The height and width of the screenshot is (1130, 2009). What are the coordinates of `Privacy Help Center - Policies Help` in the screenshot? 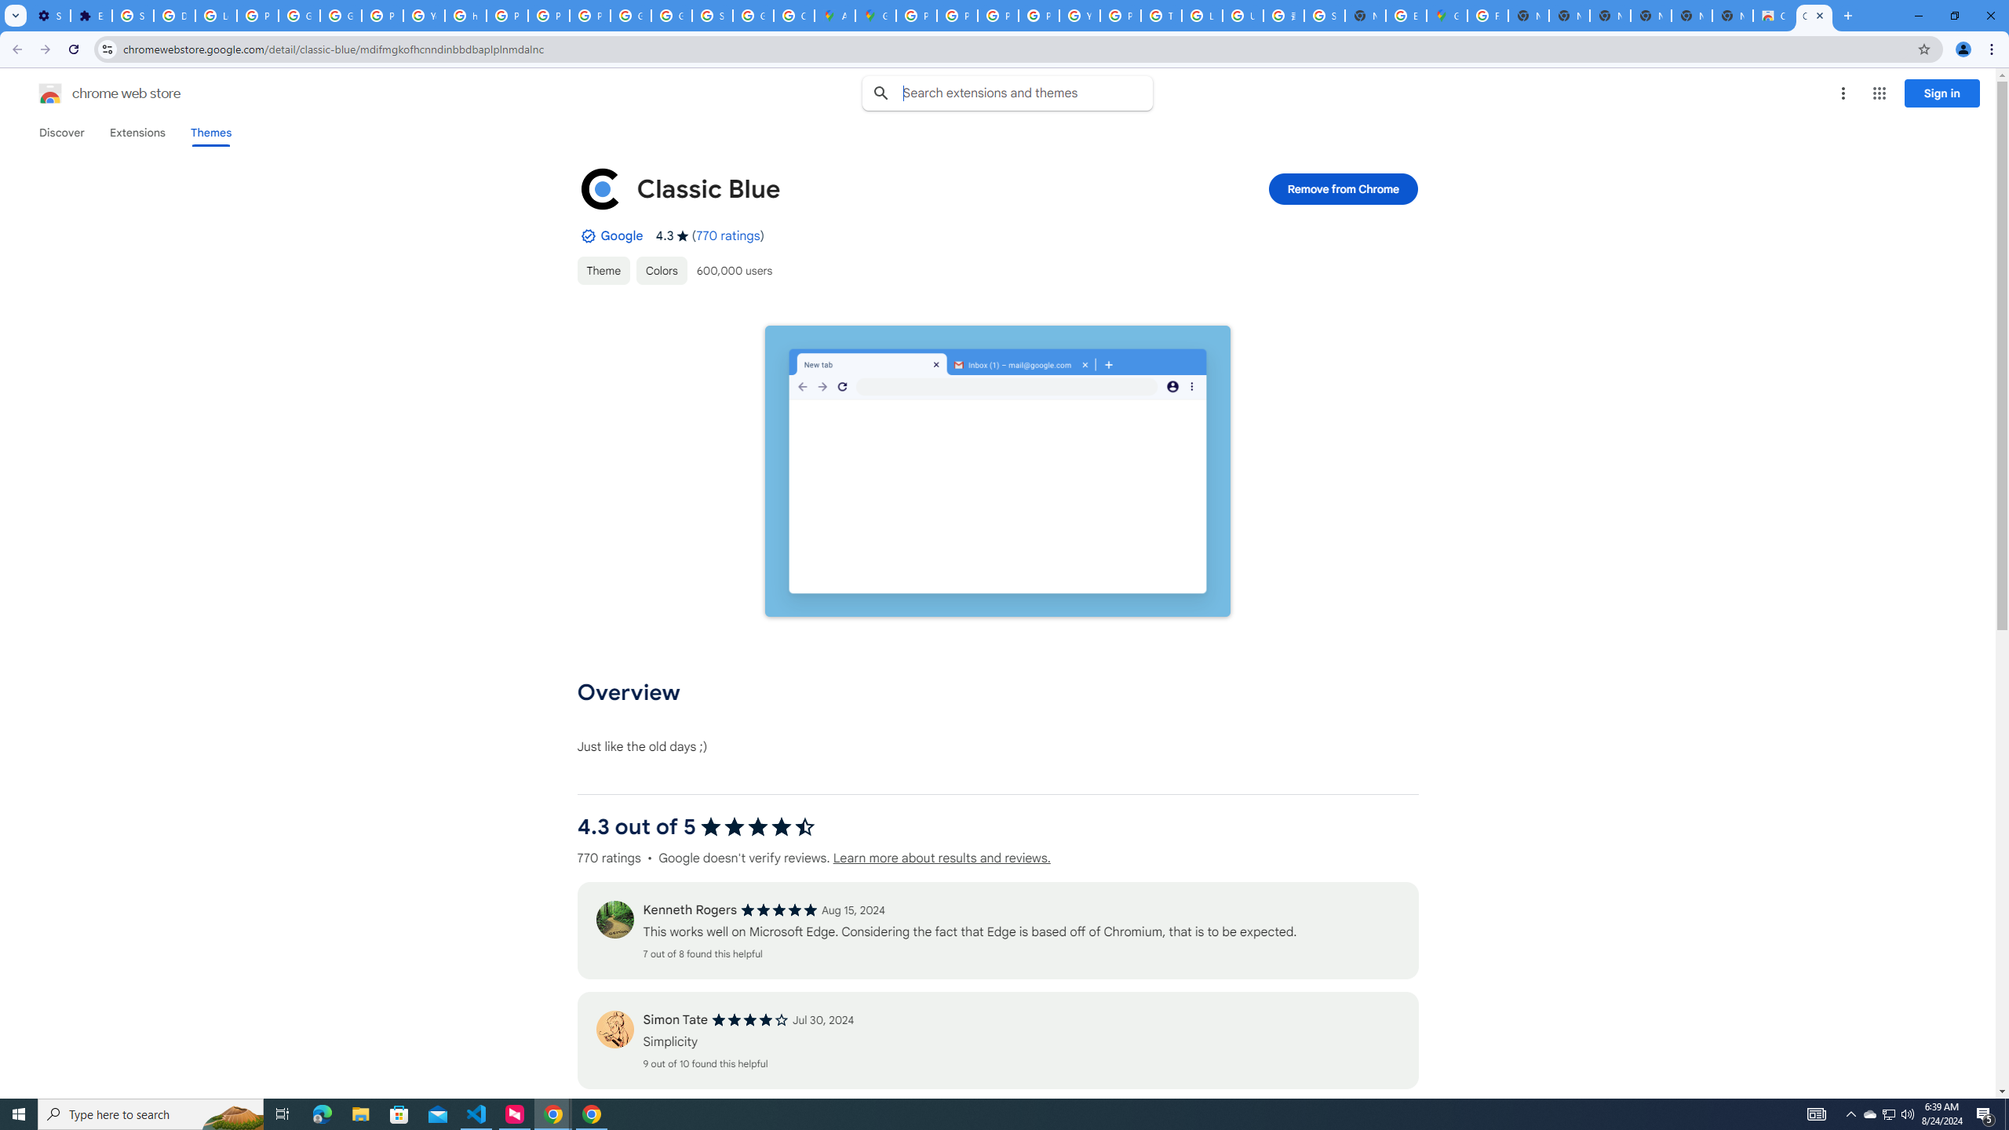 It's located at (998, 16).